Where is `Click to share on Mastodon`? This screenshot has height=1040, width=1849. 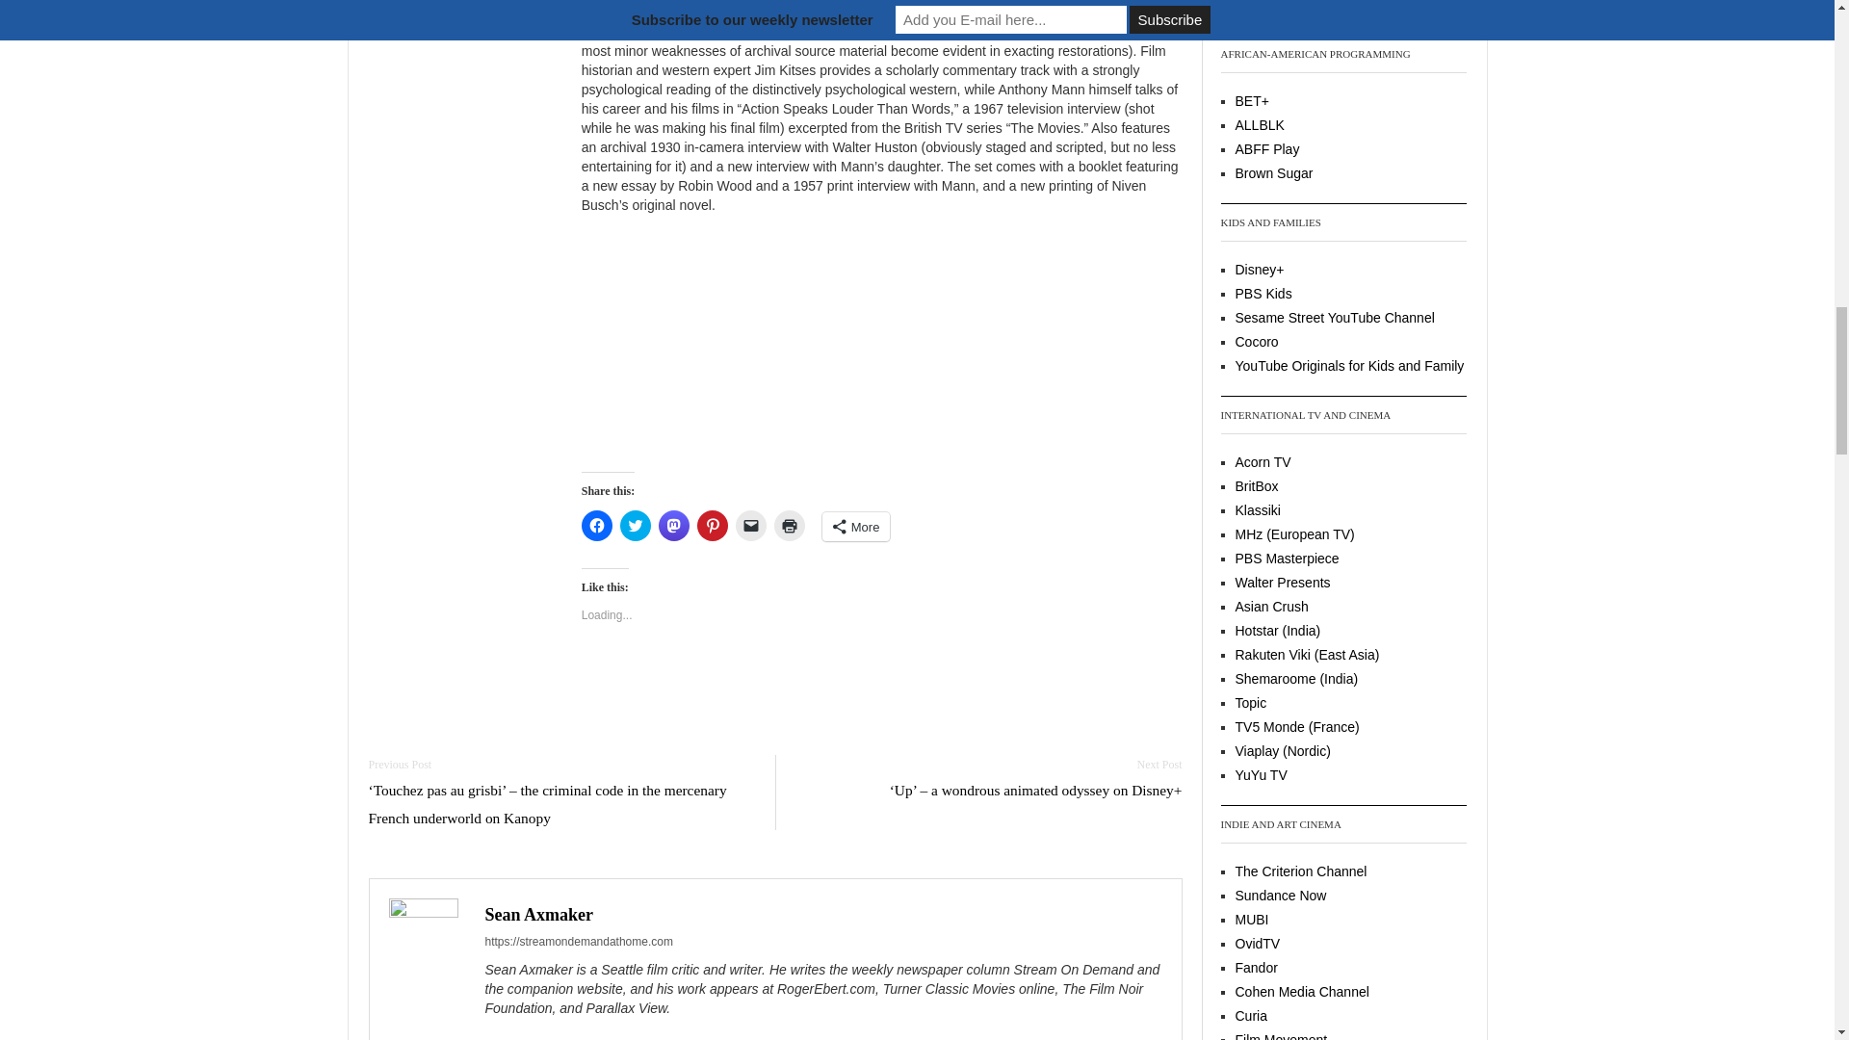 Click to share on Mastodon is located at coordinates (674, 526).